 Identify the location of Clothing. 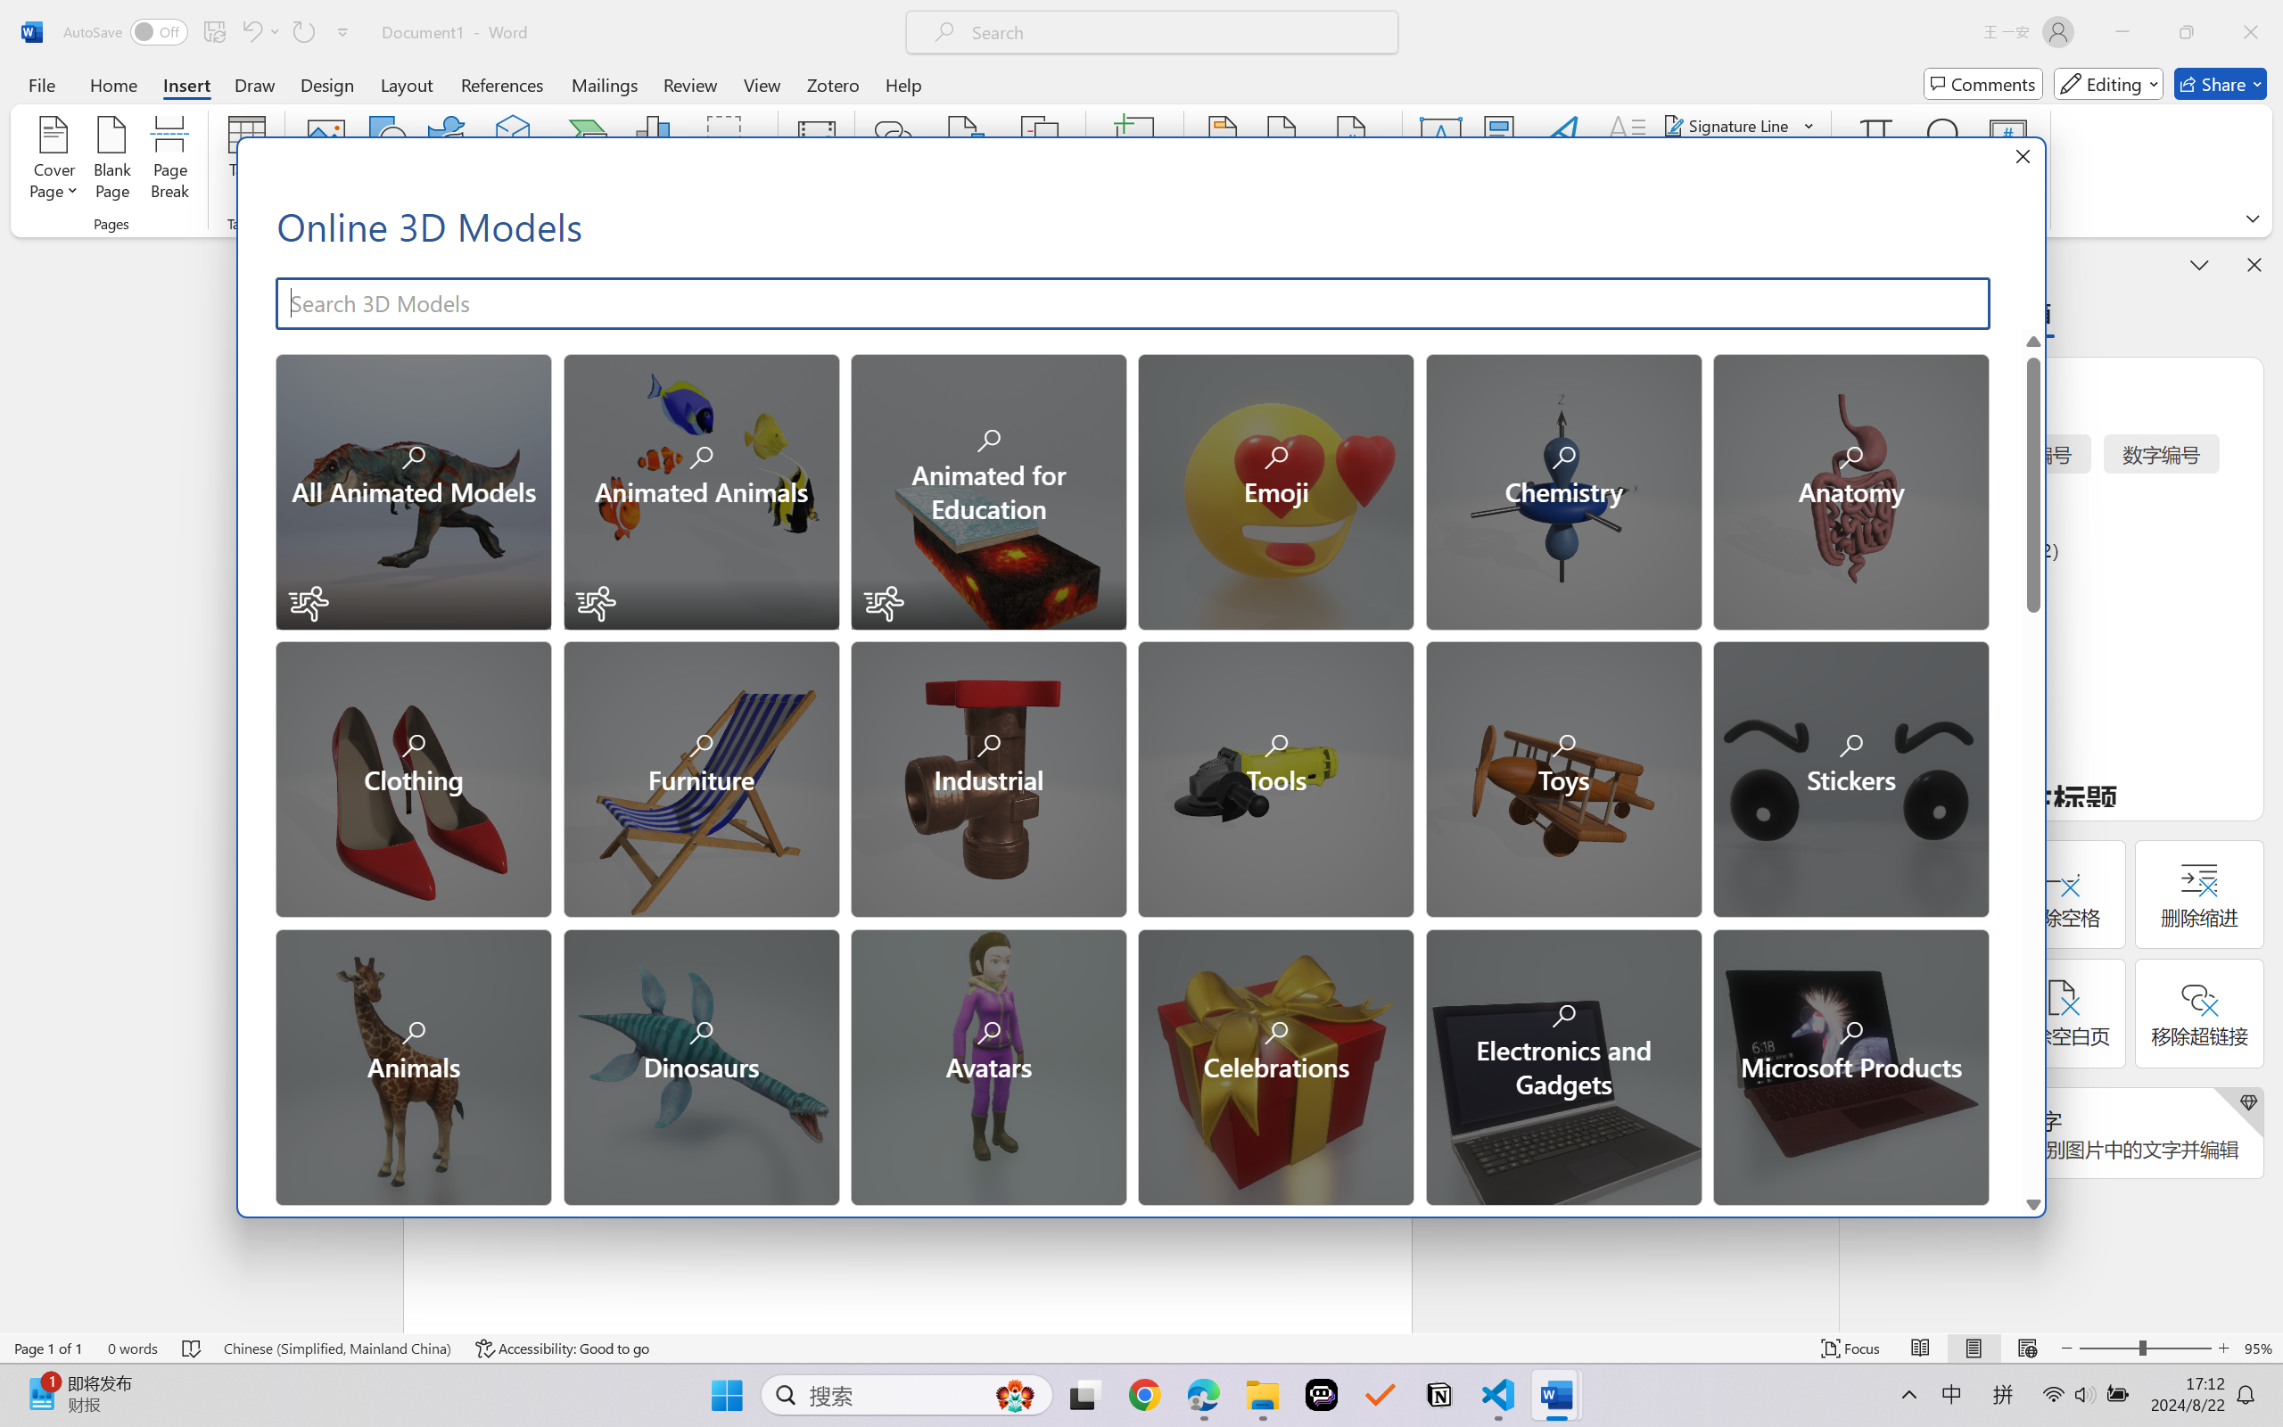
(412, 778).